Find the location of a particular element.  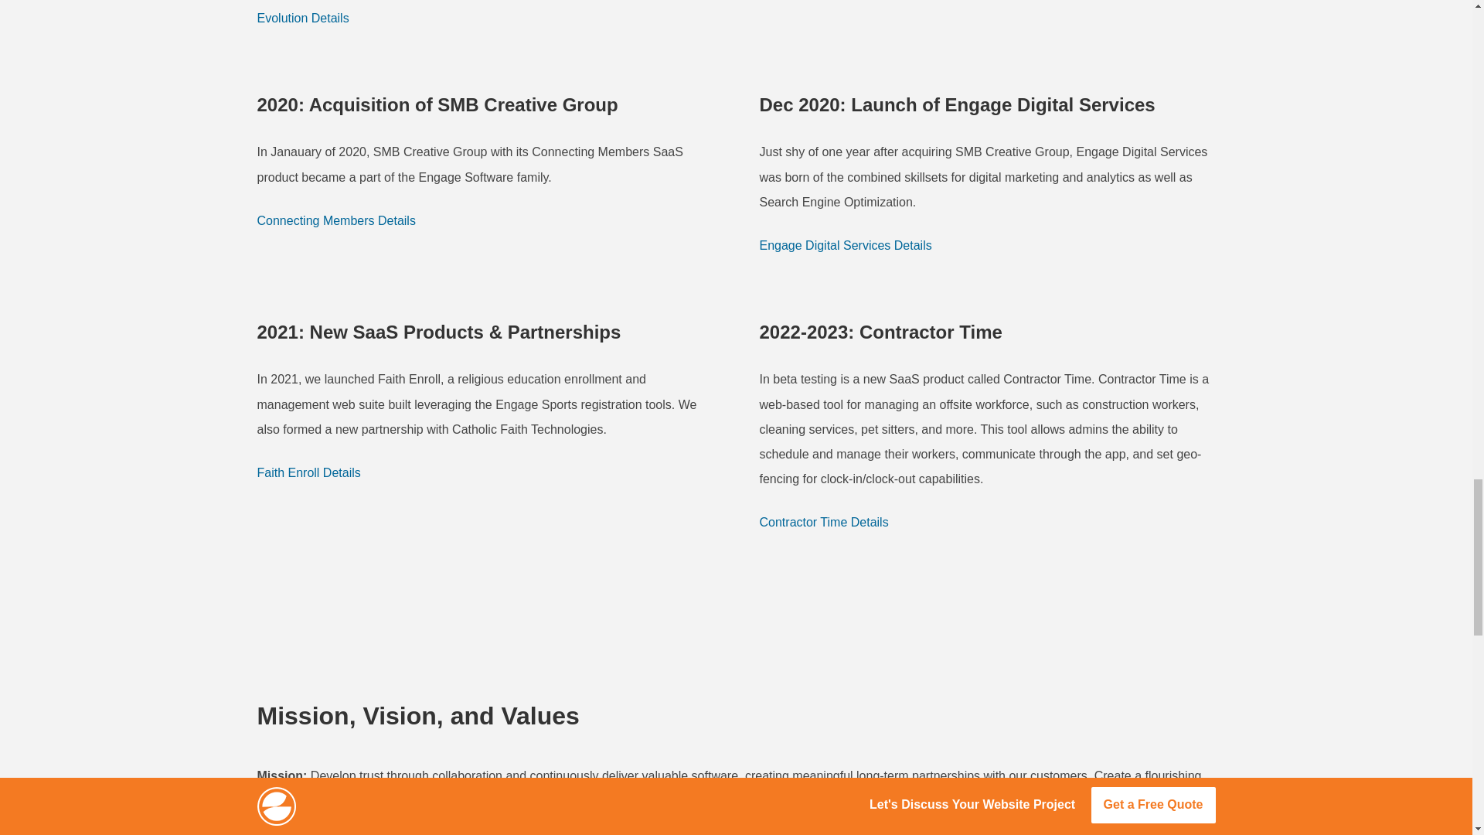

Faith Enroll Details is located at coordinates (308, 473).